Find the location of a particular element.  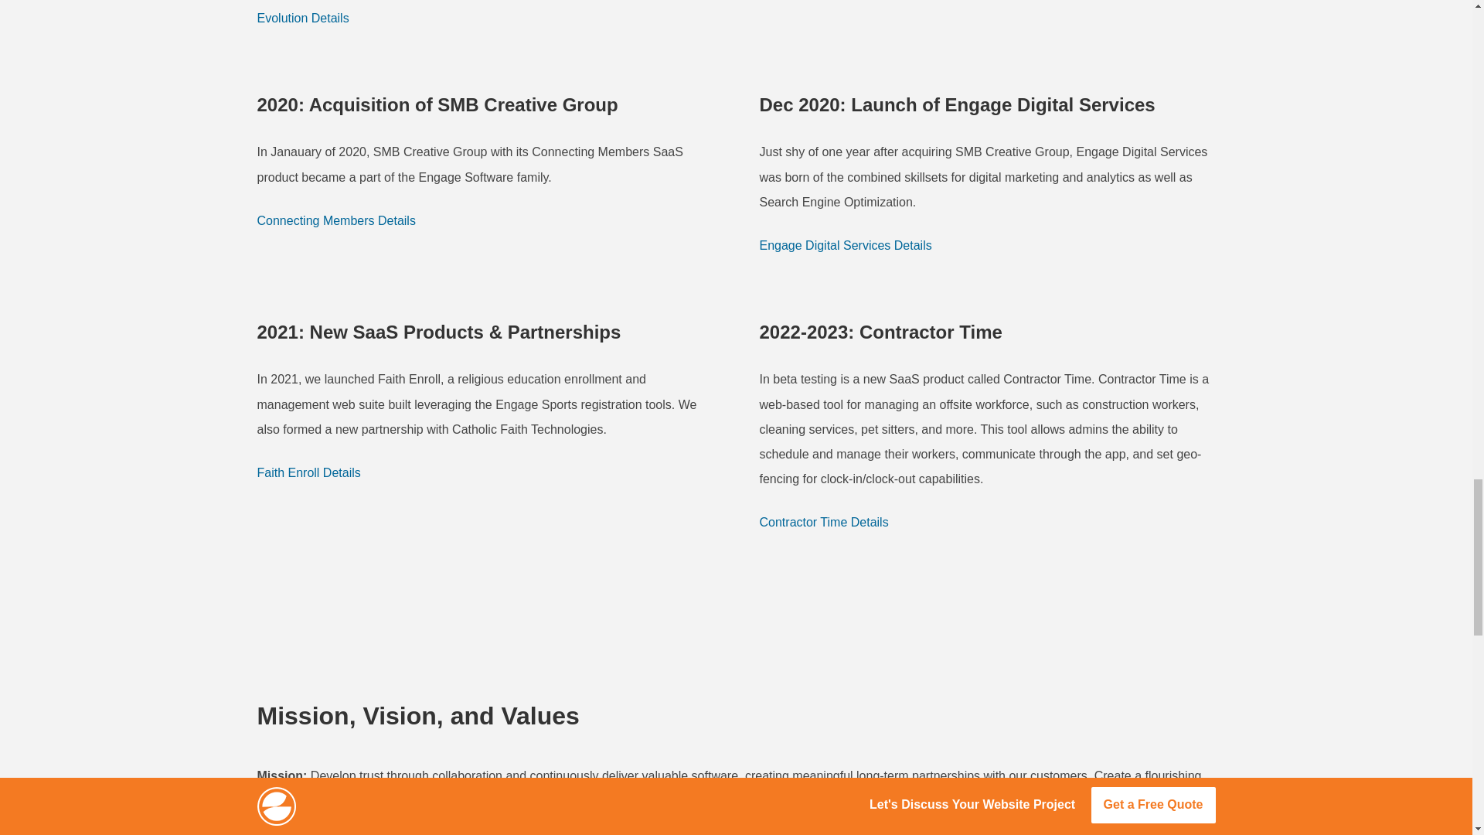

Faith Enroll Details is located at coordinates (308, 473).